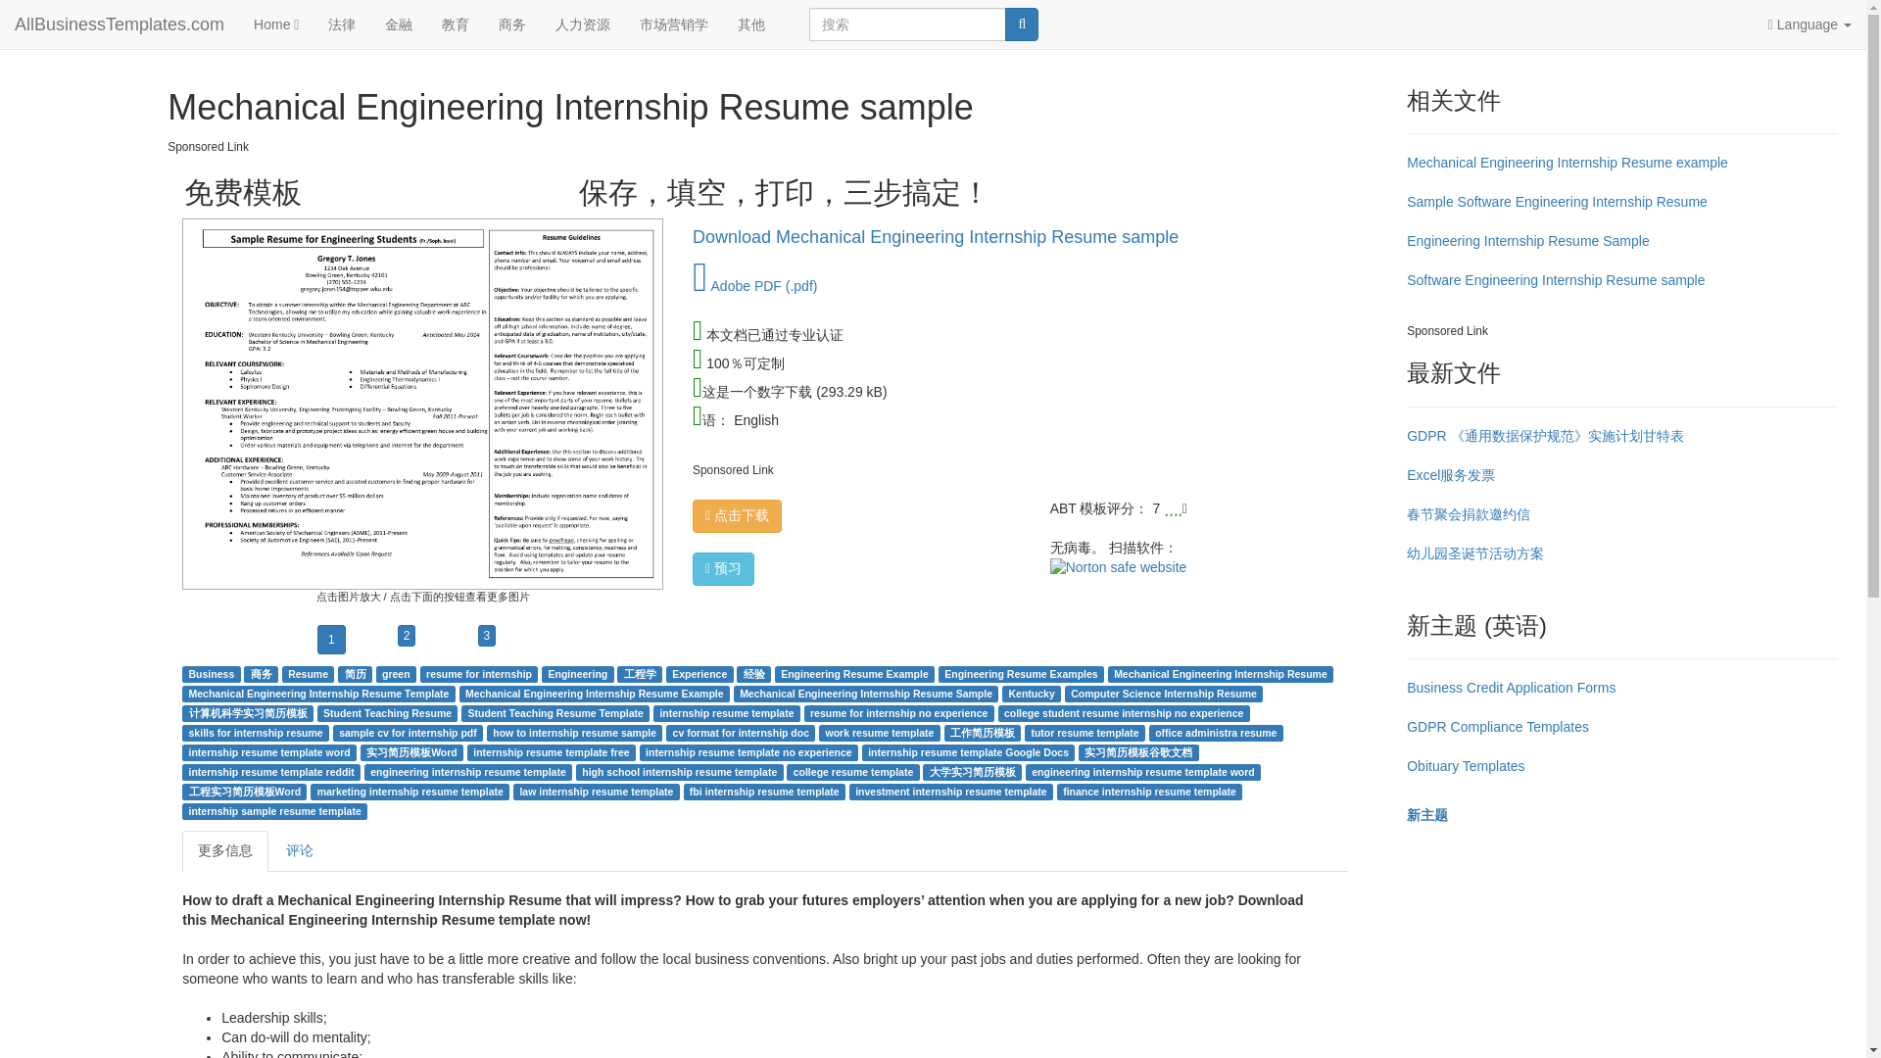 Image resolution: width=1881 pixels, height=1058 pixels. I want to click on Engineering Resume Examples, so click(1020, 674).